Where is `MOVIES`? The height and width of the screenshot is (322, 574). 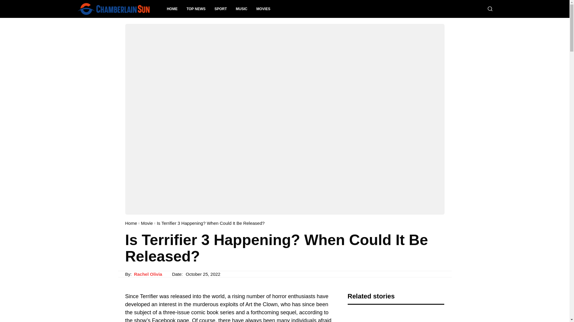
MOVIES is located at coordinates (263, 9).